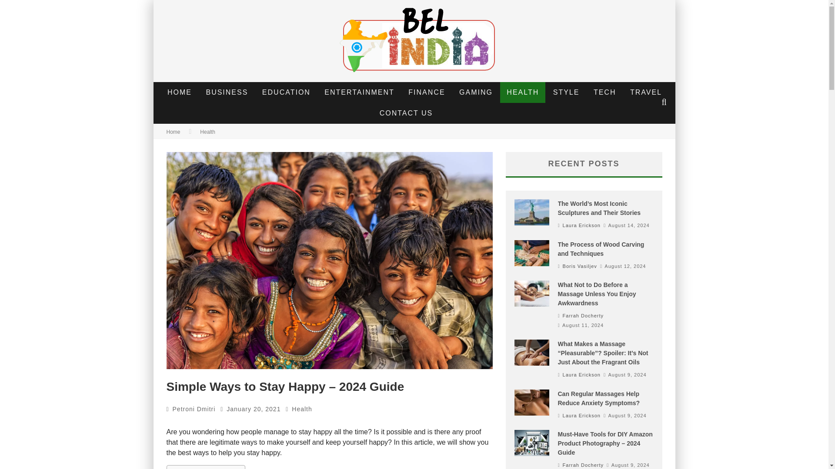 The width and height of the screenshot is (835, 469). Describe the element at coordinates (476, 92) in the screenshot. I see `GAMING` at that location.